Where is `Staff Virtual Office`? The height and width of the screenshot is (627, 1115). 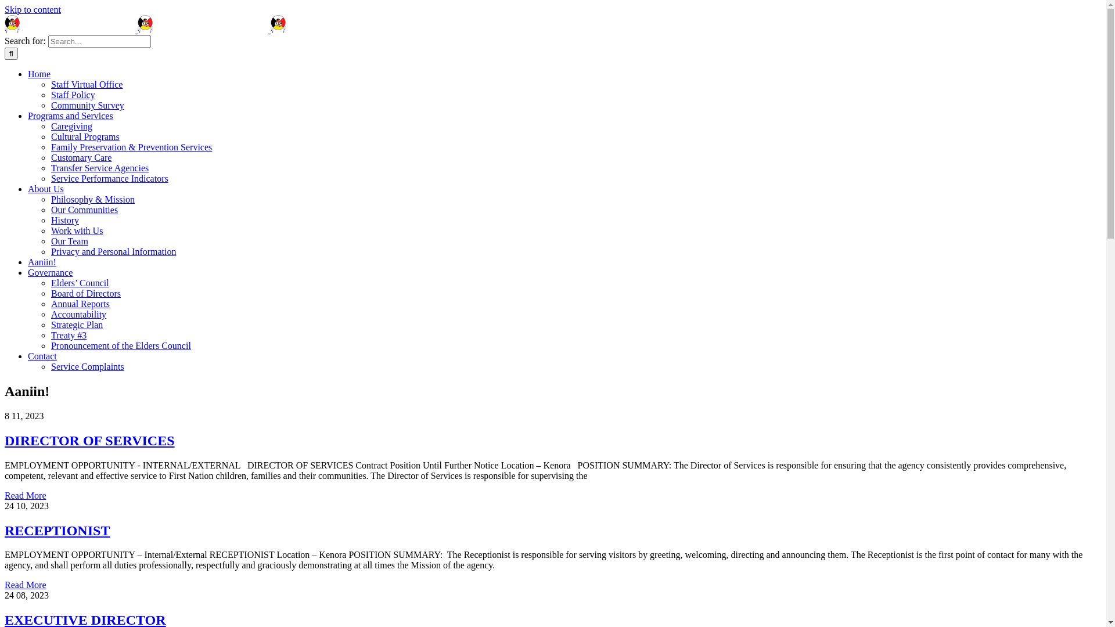 Staff Virtual Office is located at coordinates (87, 85).